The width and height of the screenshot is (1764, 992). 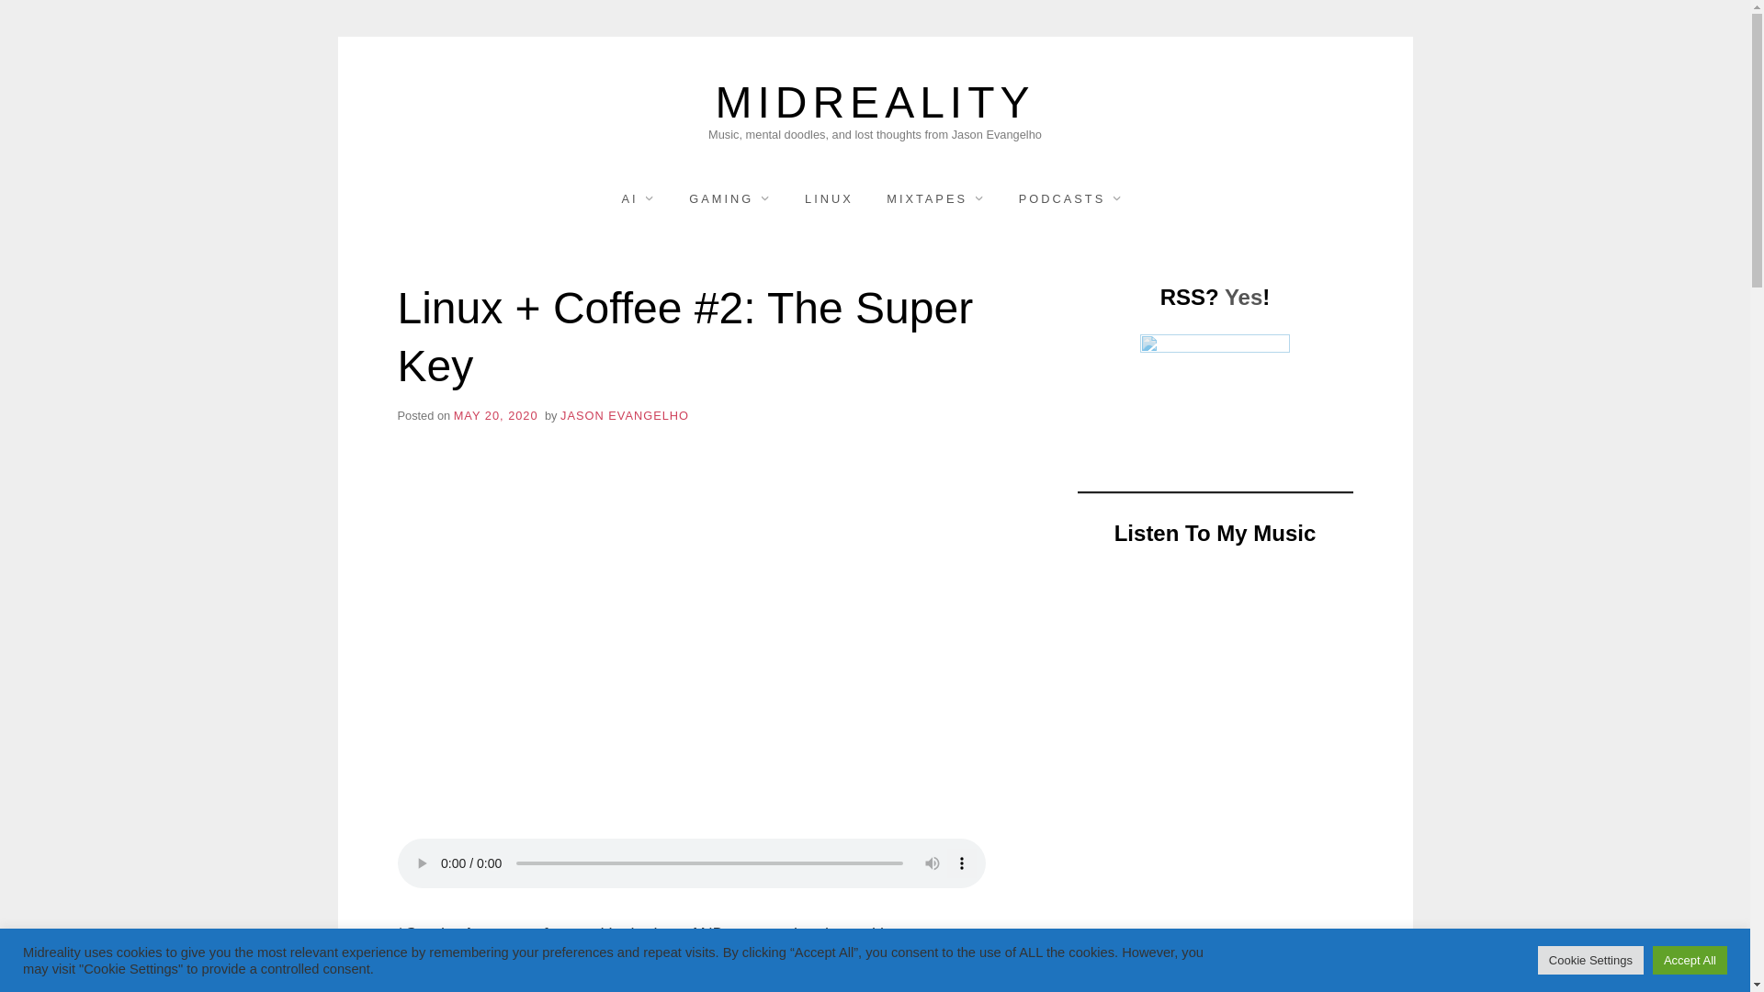 What do you see at coordinates (1070, 198) in the screenshot?
I see `PODCASTS` at bounding box center [1070, 198].